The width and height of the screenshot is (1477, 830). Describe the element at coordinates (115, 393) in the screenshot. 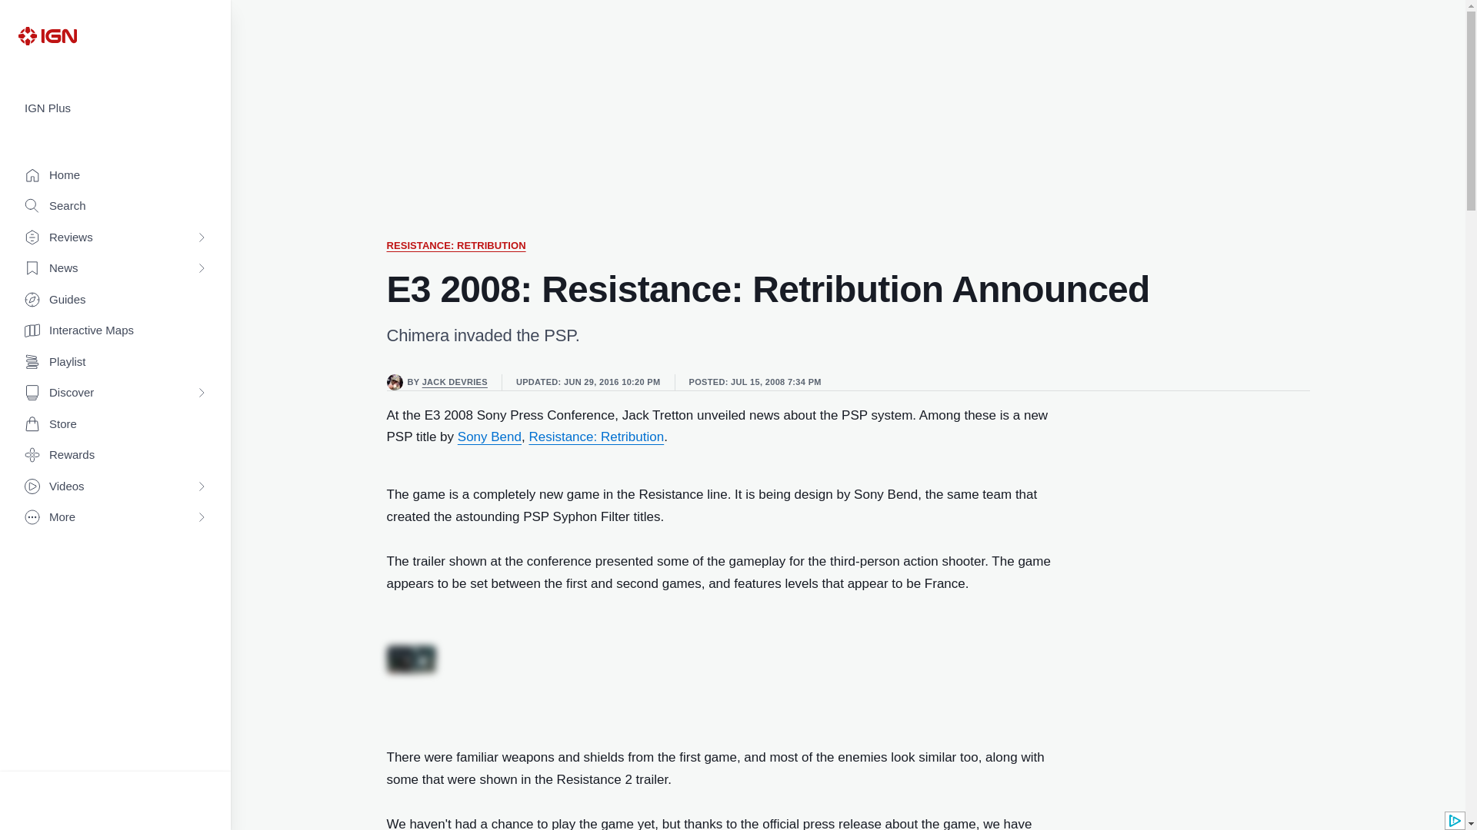

I see `Discover` at that location.